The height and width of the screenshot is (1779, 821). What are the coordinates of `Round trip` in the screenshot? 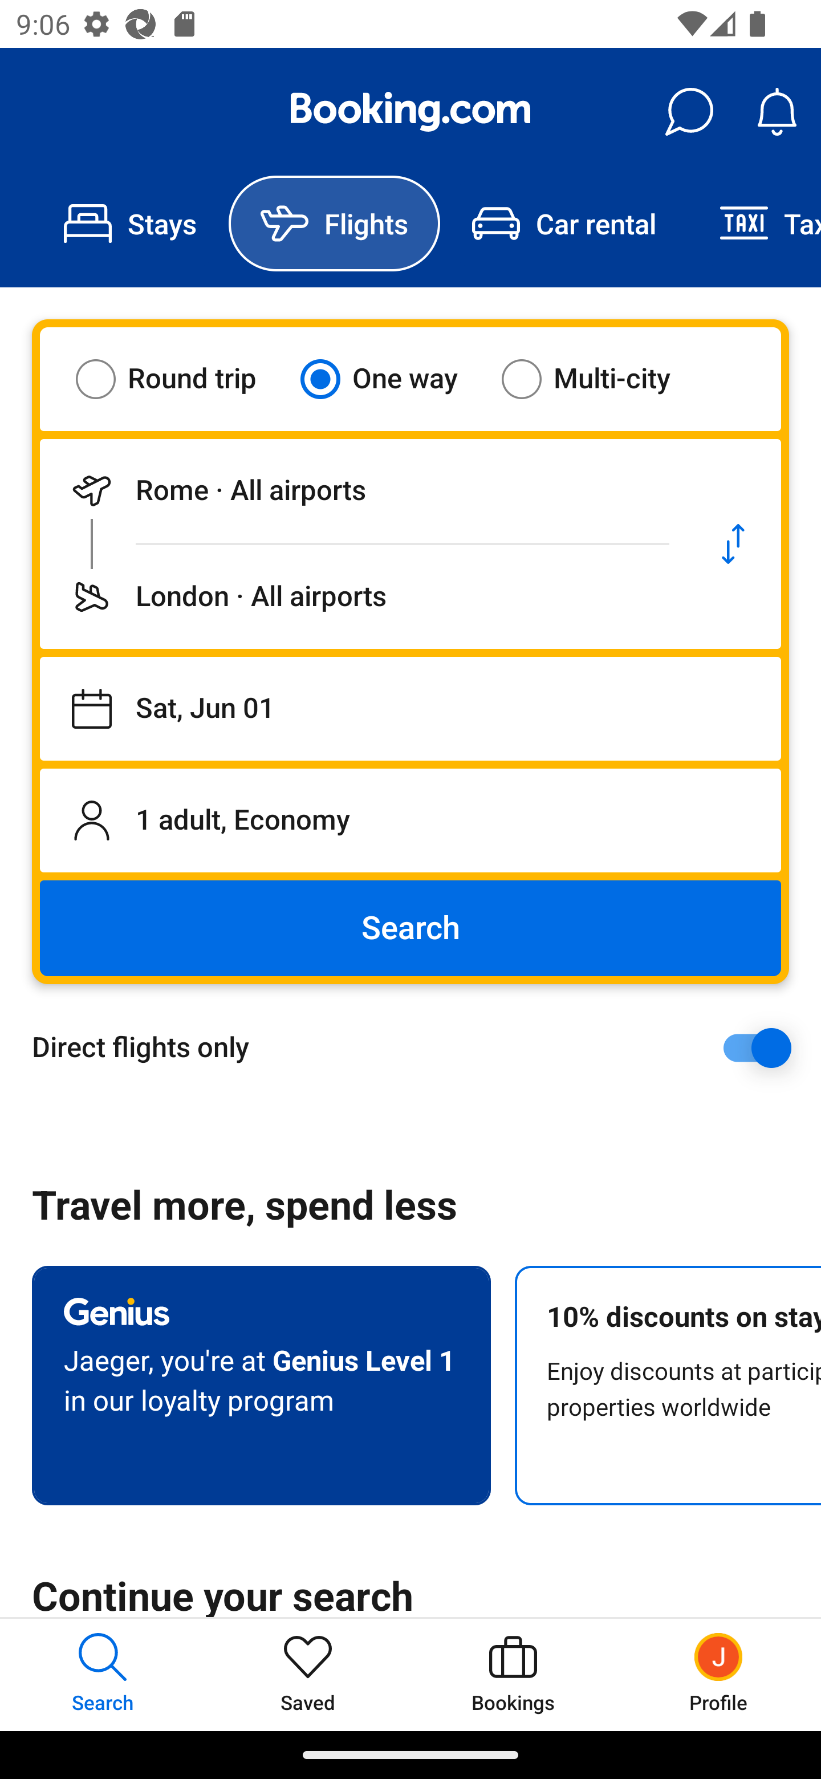 It's located at (180, 379).